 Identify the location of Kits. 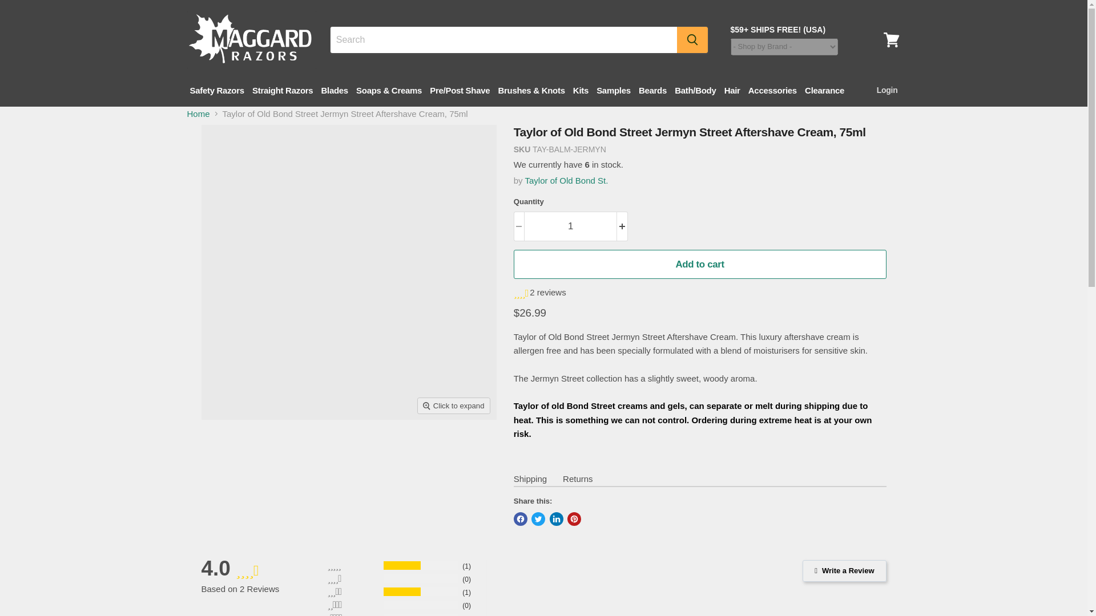
(581, 90).